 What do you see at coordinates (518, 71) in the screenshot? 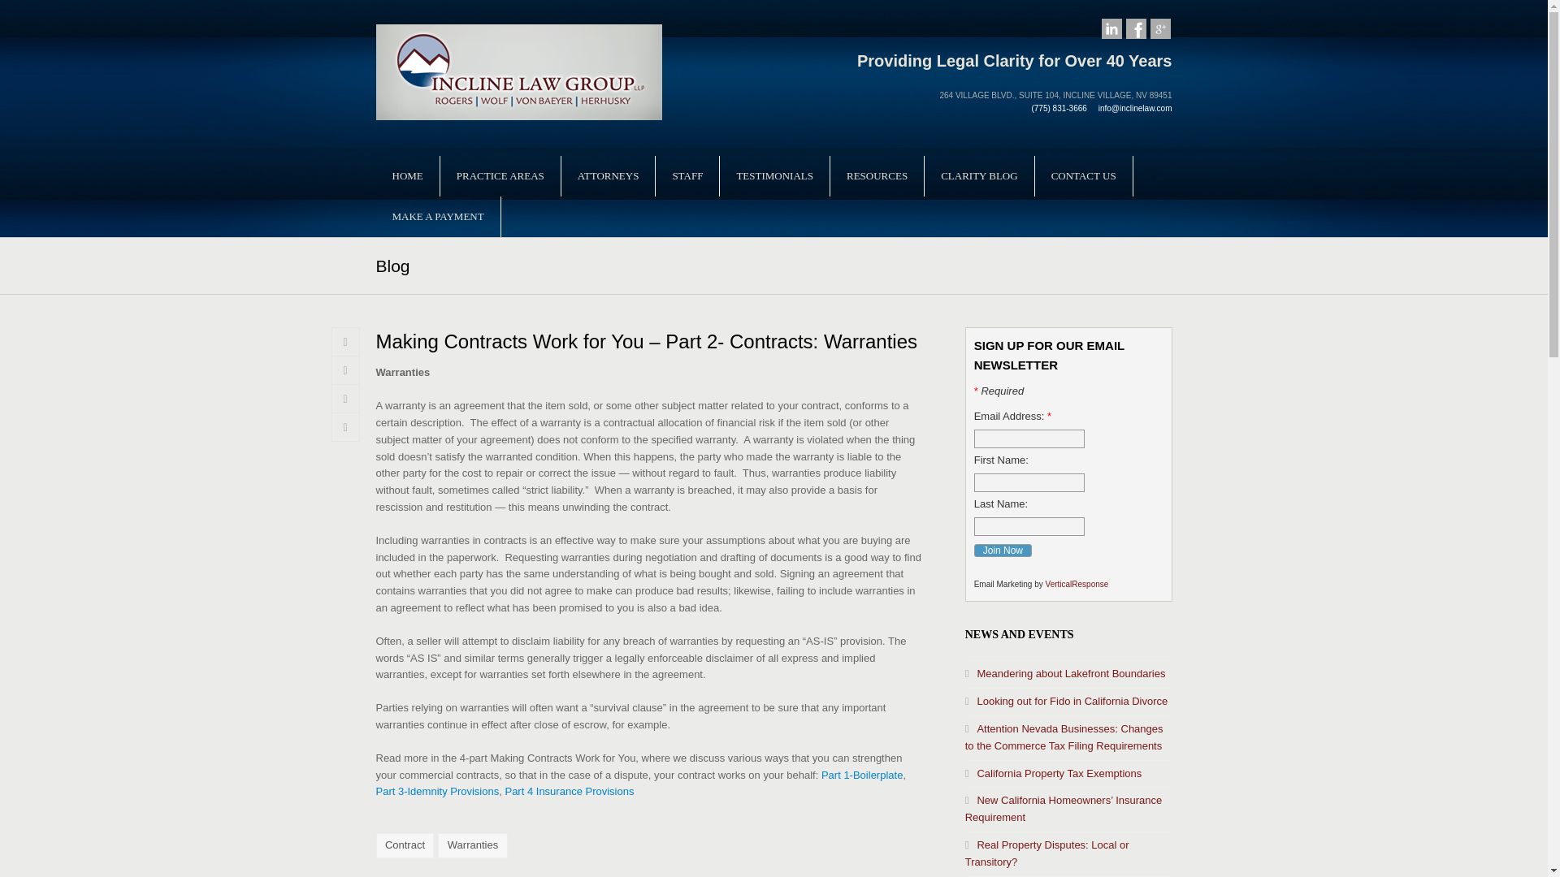
I see `INCLINE LAW GROUP LLP` at bounding box center [518, 71].